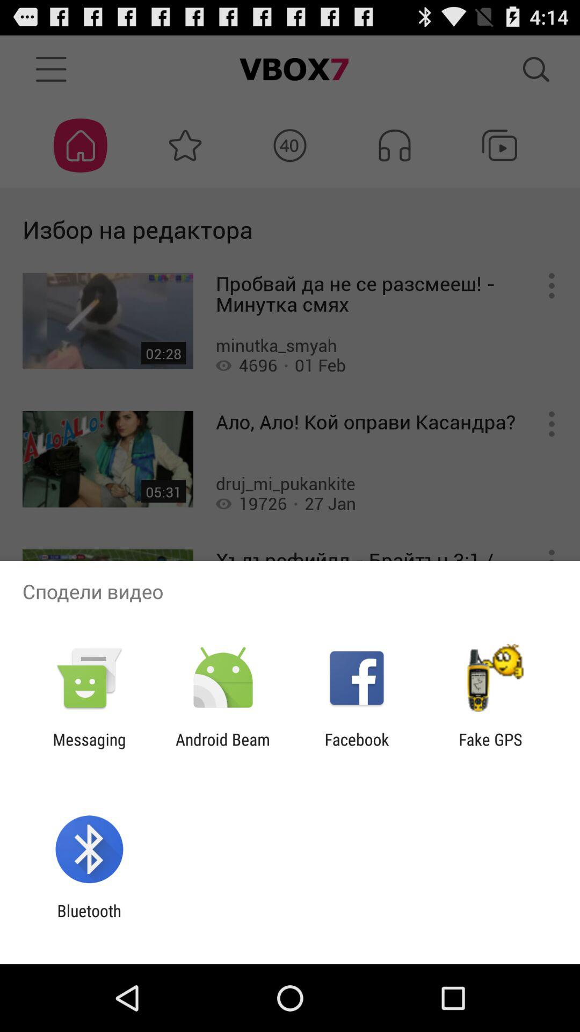  I want to click on click icon next to android beam item, so click(89, 749).